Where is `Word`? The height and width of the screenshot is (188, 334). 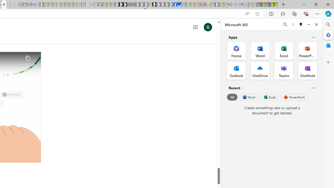
Word is located at coordinates (248, 97).